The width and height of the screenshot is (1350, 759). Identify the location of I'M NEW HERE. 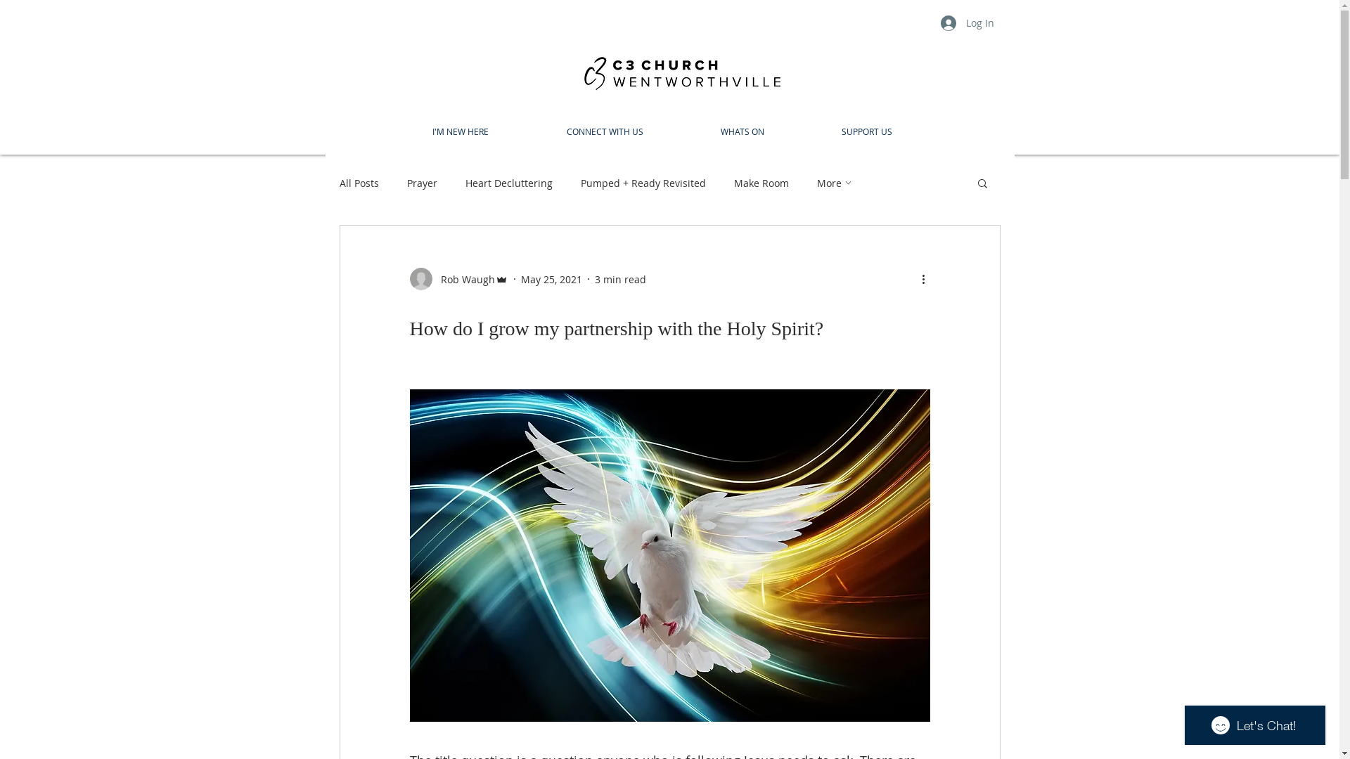
(461, 132).